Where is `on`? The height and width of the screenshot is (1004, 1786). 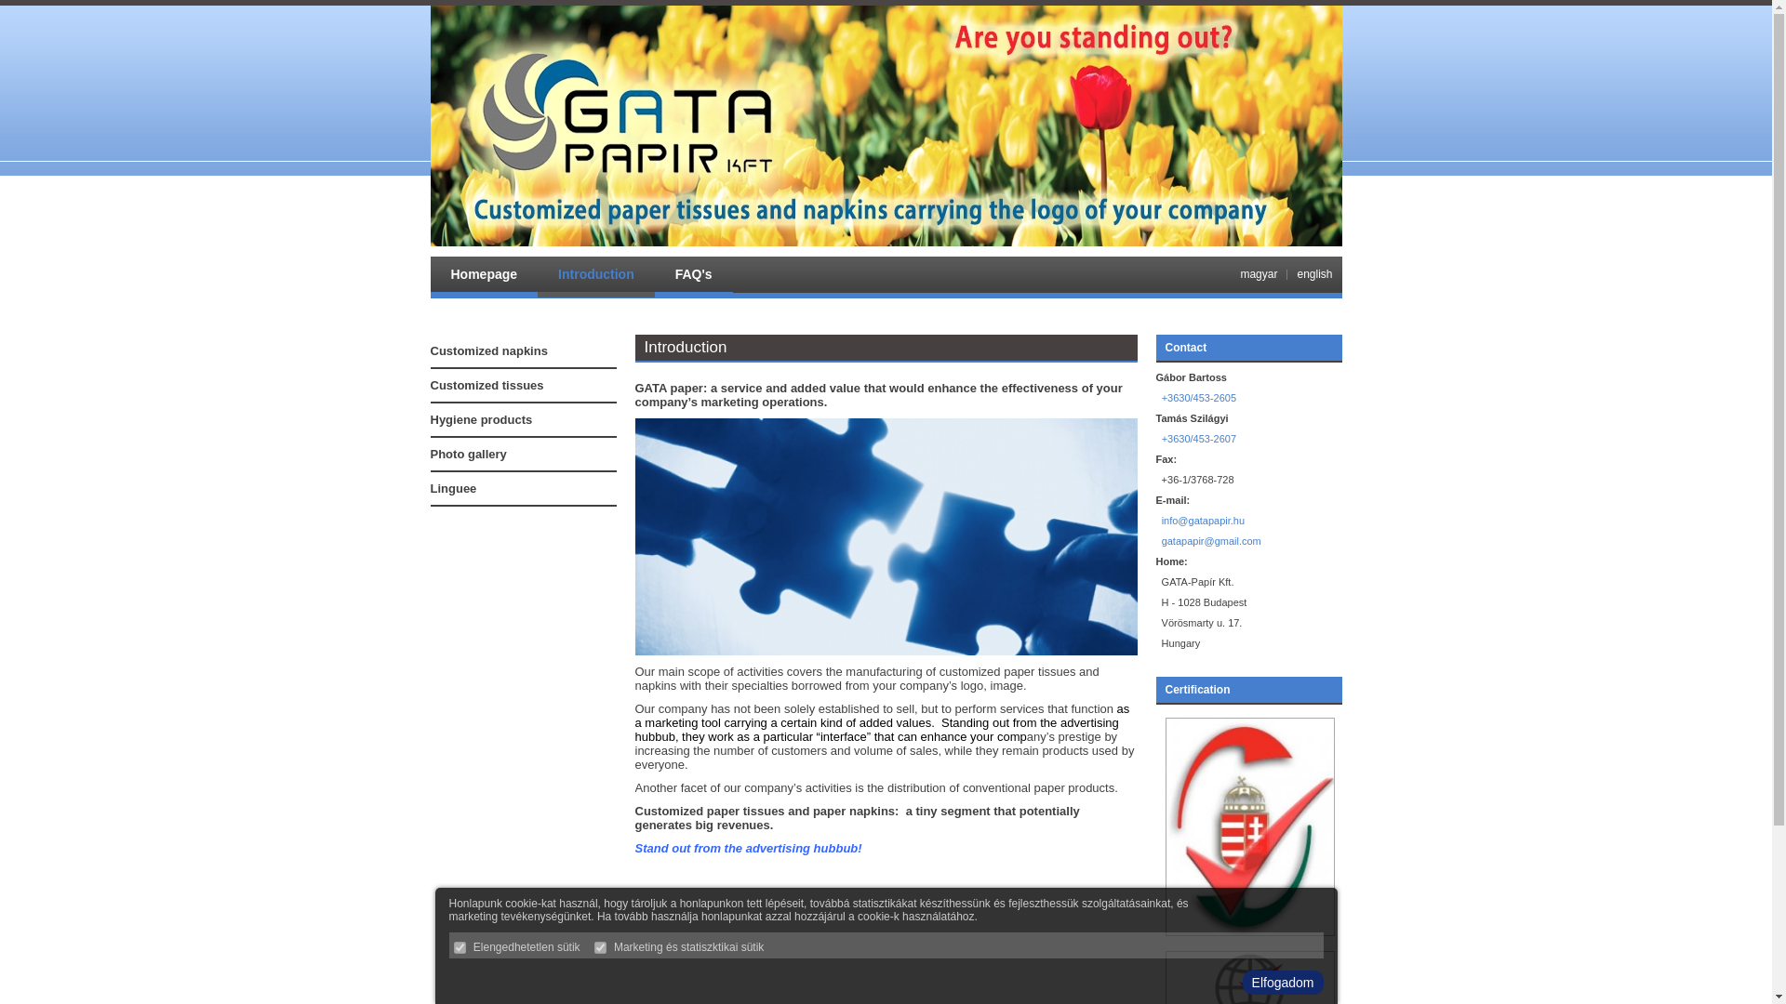 on is located at coordinates (460, 948).